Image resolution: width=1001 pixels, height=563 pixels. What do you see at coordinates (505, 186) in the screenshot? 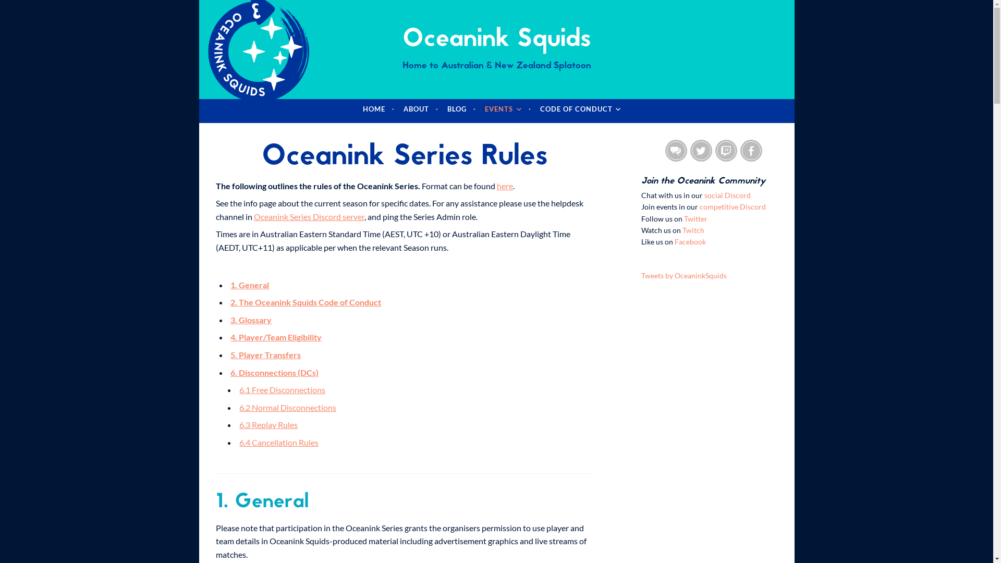
I see `here` at bounding box center [505, 186].